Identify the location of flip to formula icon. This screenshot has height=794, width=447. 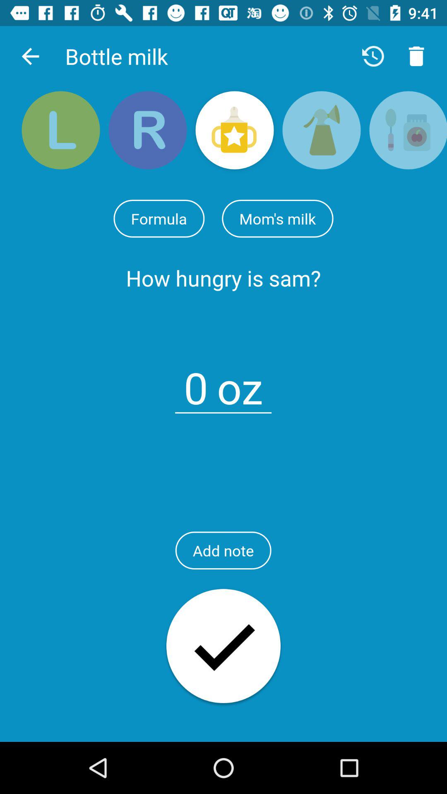
(159, 218).